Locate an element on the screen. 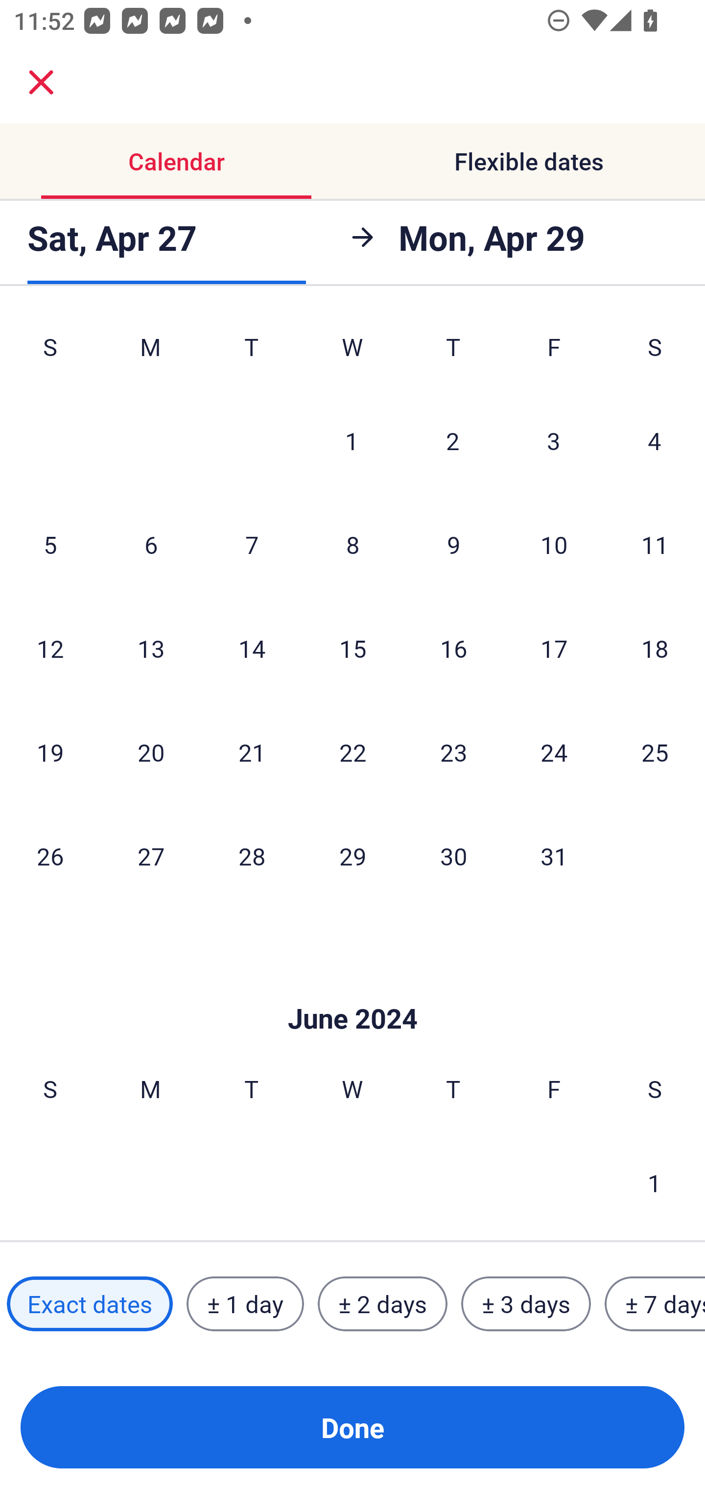  9 Thursday, May 9, 2024 is located at coordinates (453, 544).